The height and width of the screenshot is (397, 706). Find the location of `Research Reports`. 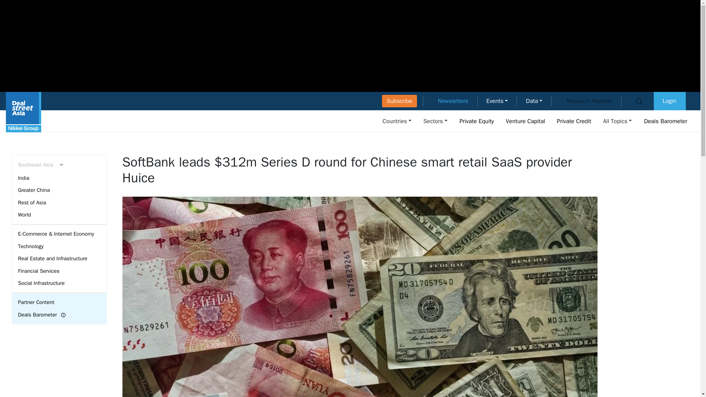

Research Reports is located at coordinates (589, 101).